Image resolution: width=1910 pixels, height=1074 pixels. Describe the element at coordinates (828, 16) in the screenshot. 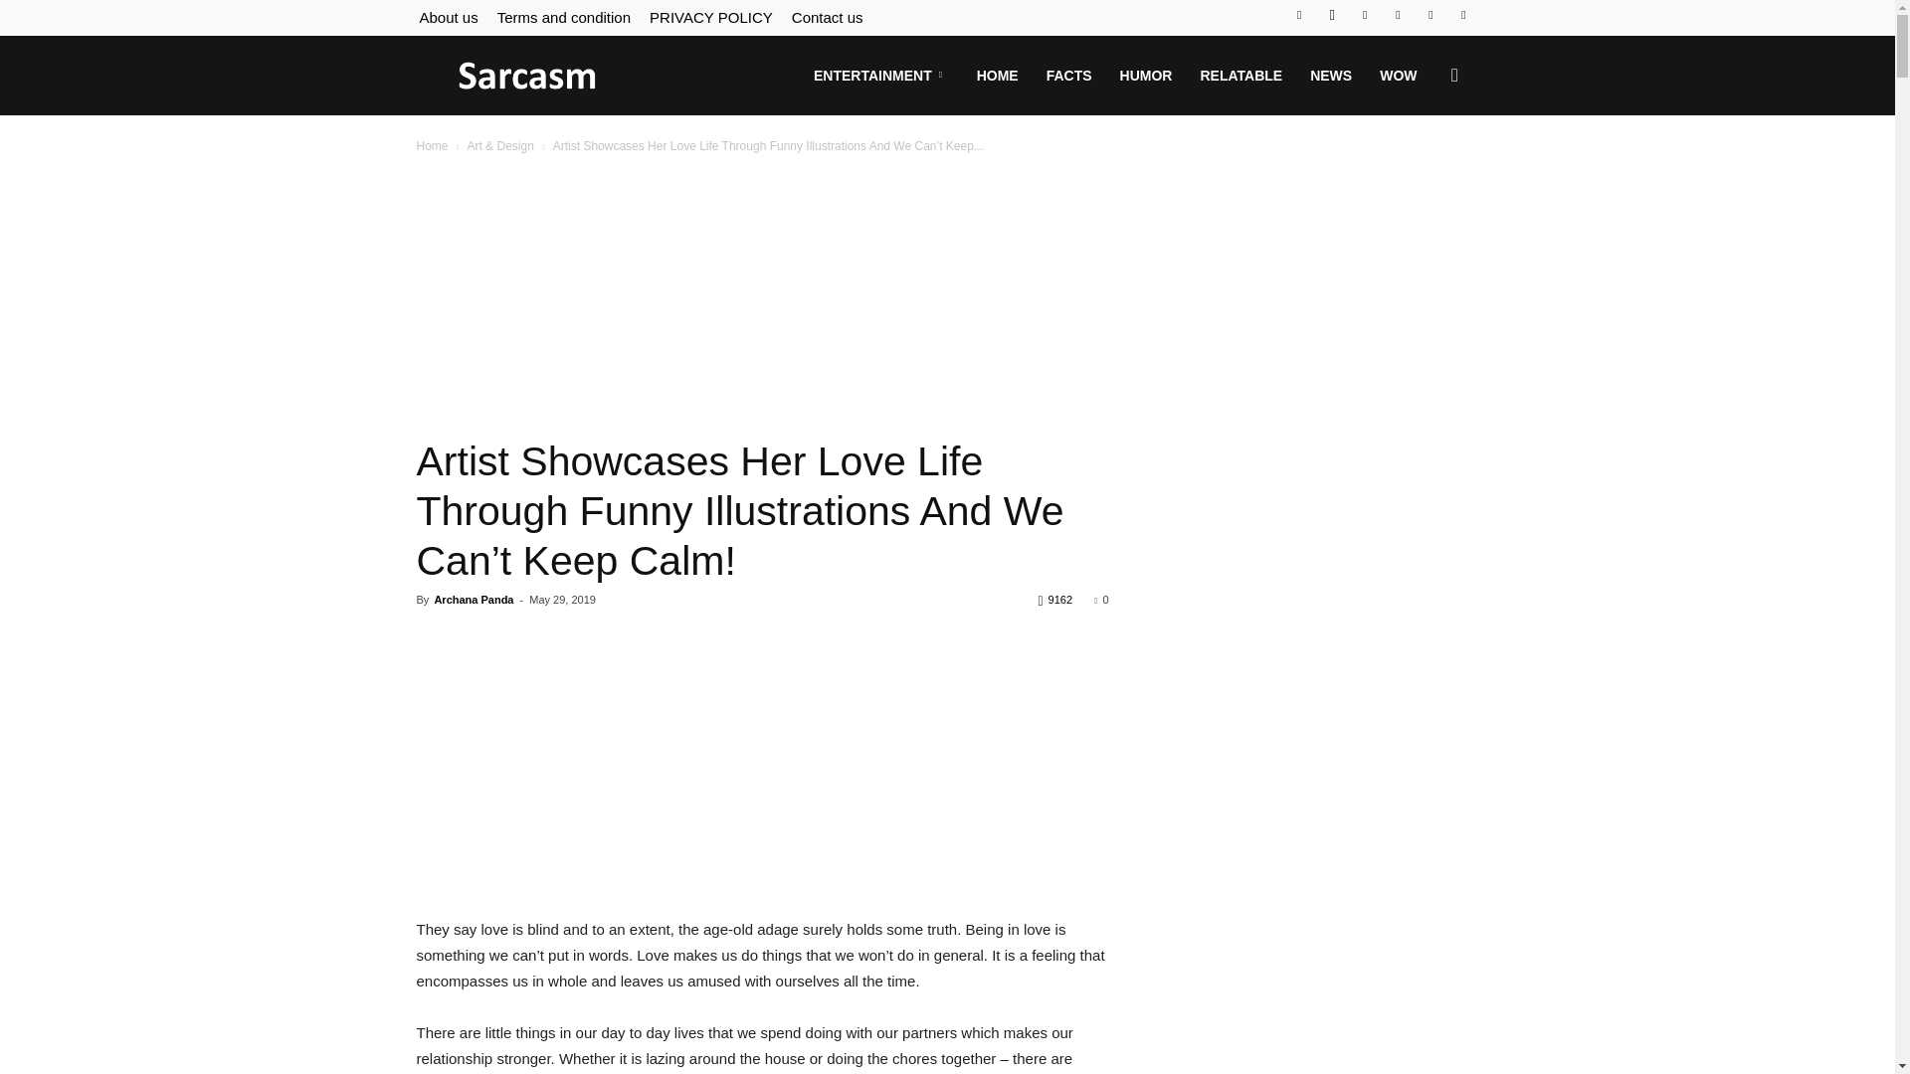

I see `Contact us` at that location.